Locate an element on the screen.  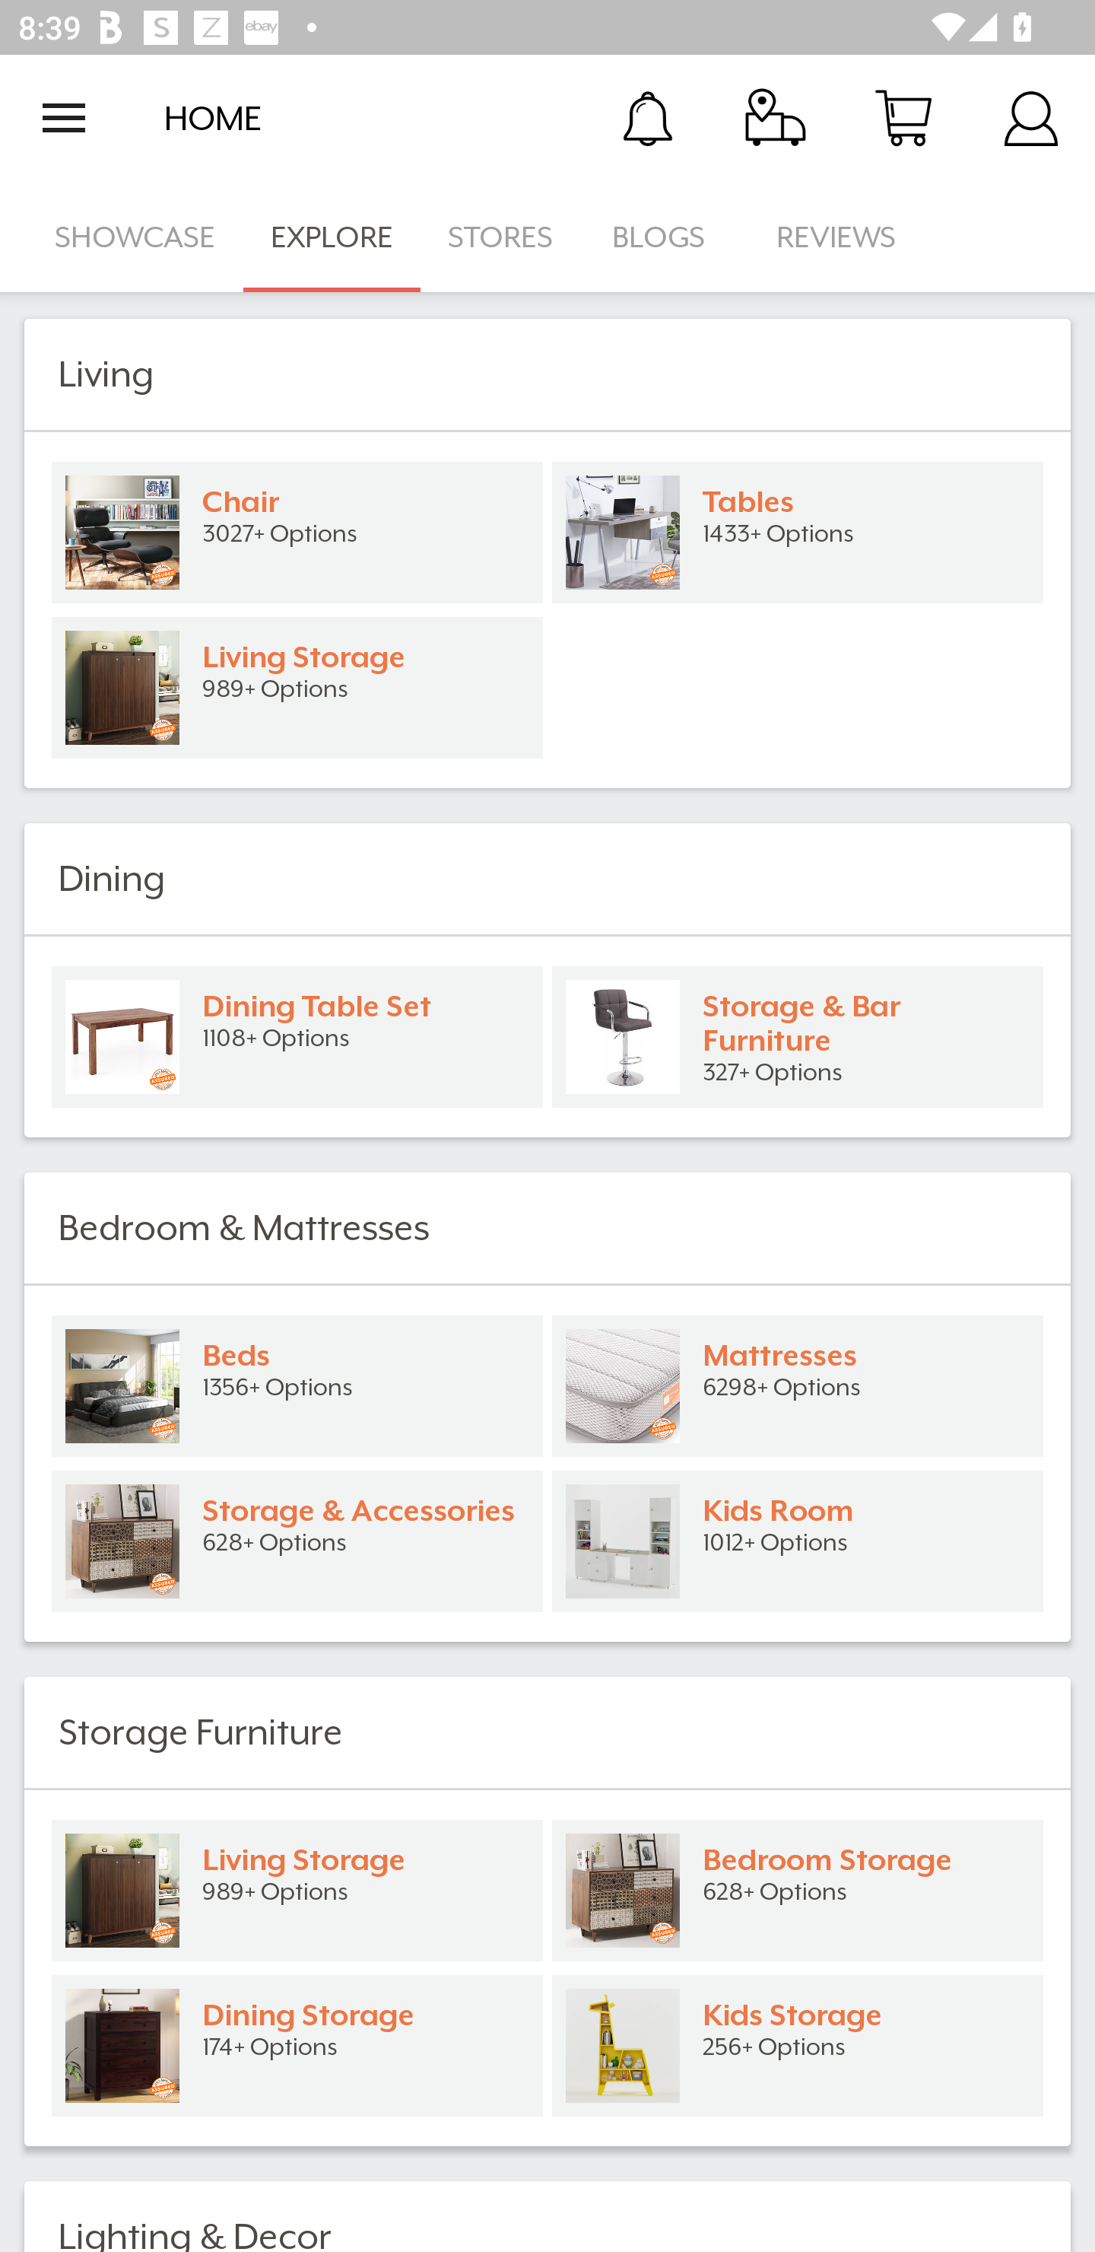
Track Order is located at coordinates (776, 117).